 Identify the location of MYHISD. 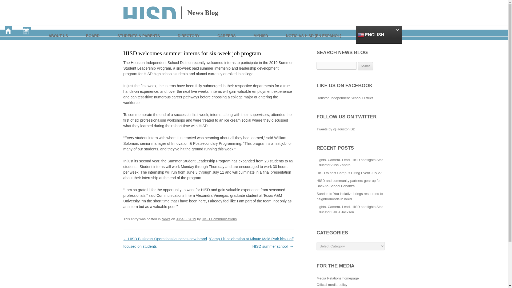
(261, 31).